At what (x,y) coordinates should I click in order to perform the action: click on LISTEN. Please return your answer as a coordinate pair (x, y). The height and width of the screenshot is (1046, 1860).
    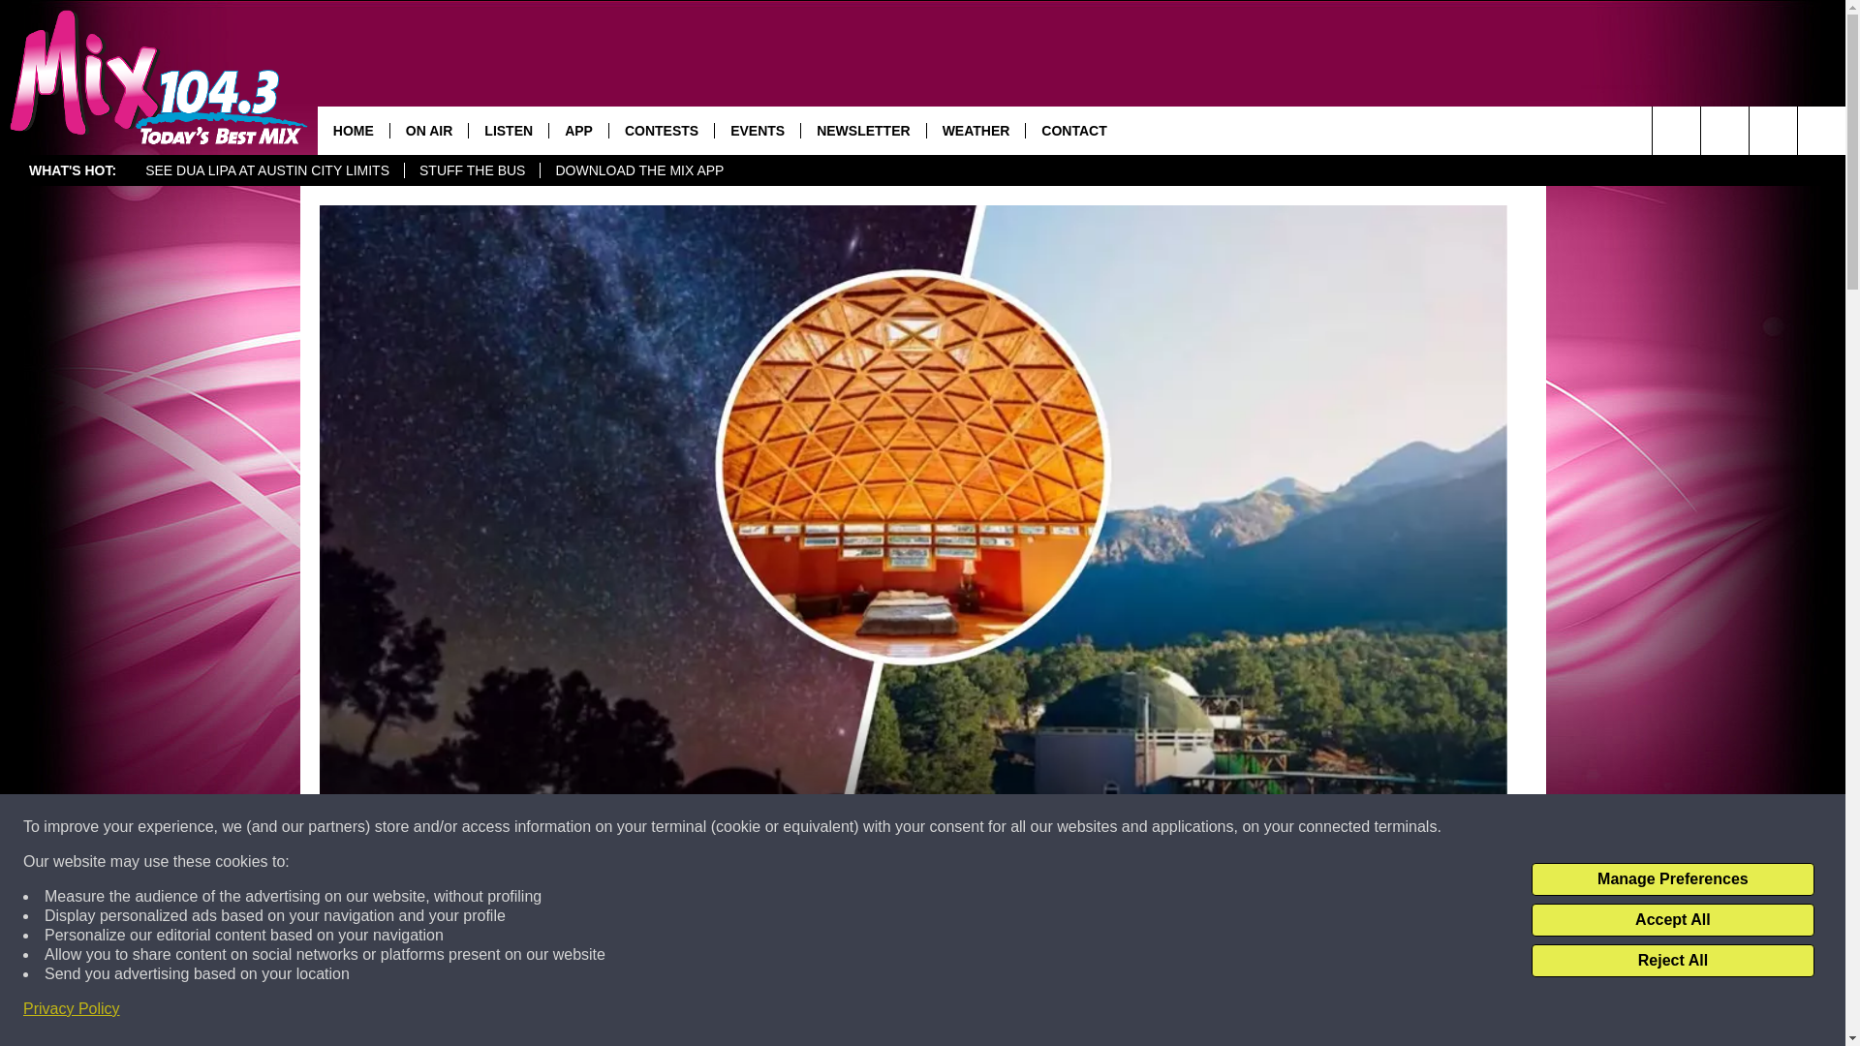
    Looking at the image, I should click on (508, 130).